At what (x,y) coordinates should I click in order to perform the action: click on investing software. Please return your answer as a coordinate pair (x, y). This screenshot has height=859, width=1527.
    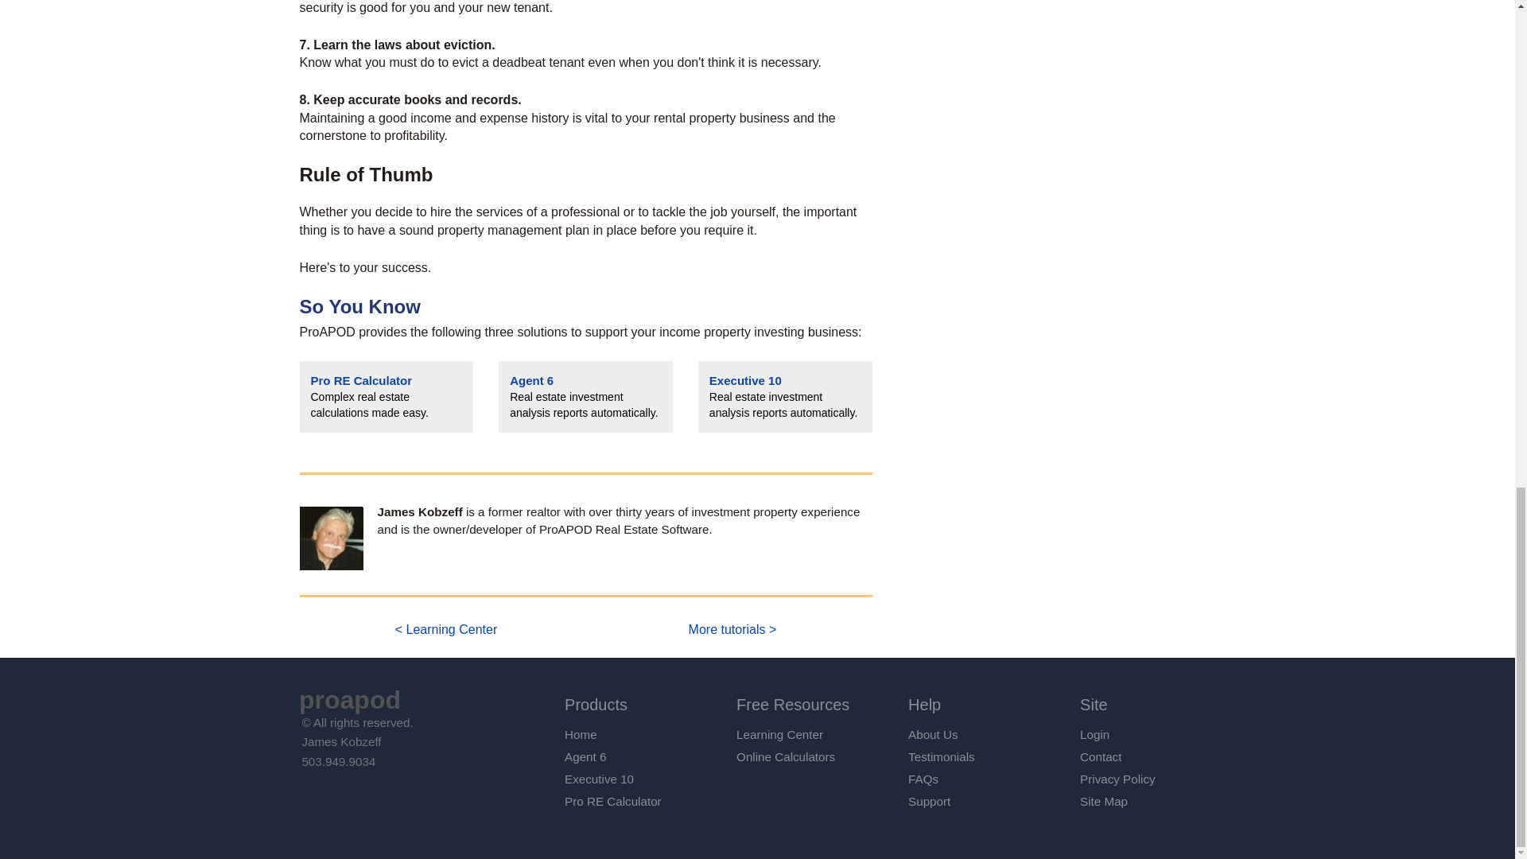
    Looking at the image, I should click on (531, 380).